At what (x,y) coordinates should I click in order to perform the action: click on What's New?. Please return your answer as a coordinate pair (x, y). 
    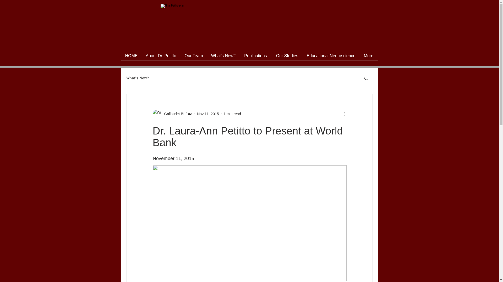
    Looking at the image, I should click on (137, 78).